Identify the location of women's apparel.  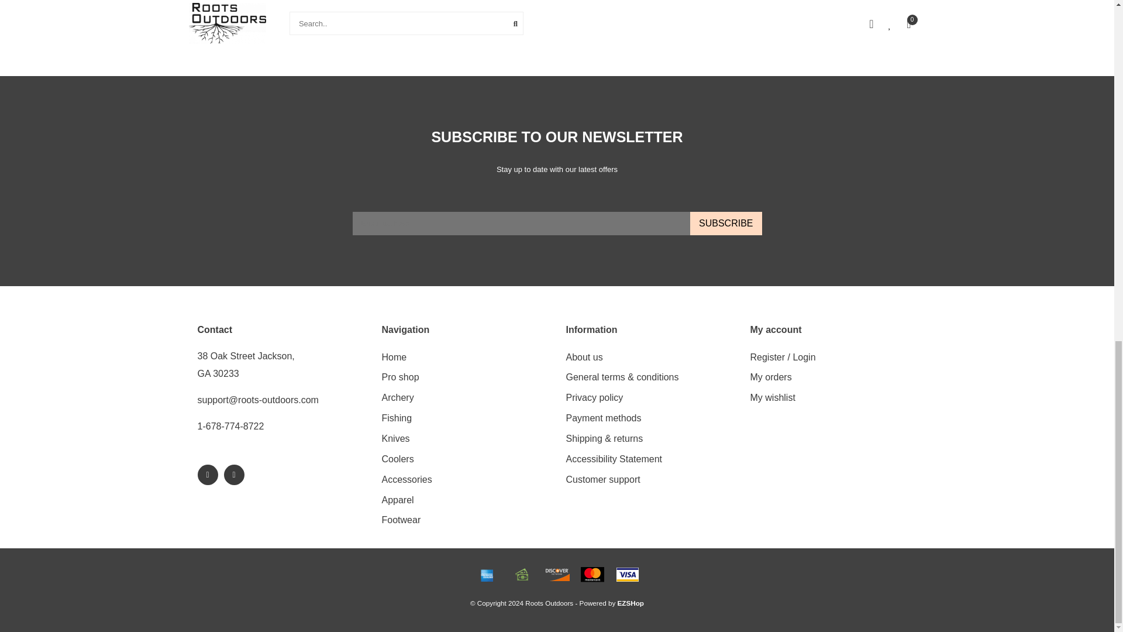
(817, 21).